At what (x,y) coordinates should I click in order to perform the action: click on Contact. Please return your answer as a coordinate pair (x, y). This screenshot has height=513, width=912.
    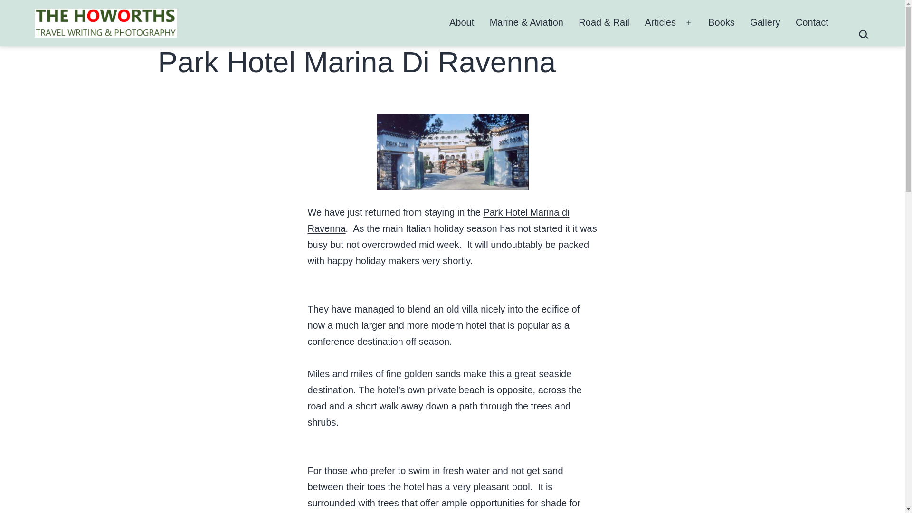
    Looking at the image, I should click on (812, 23).